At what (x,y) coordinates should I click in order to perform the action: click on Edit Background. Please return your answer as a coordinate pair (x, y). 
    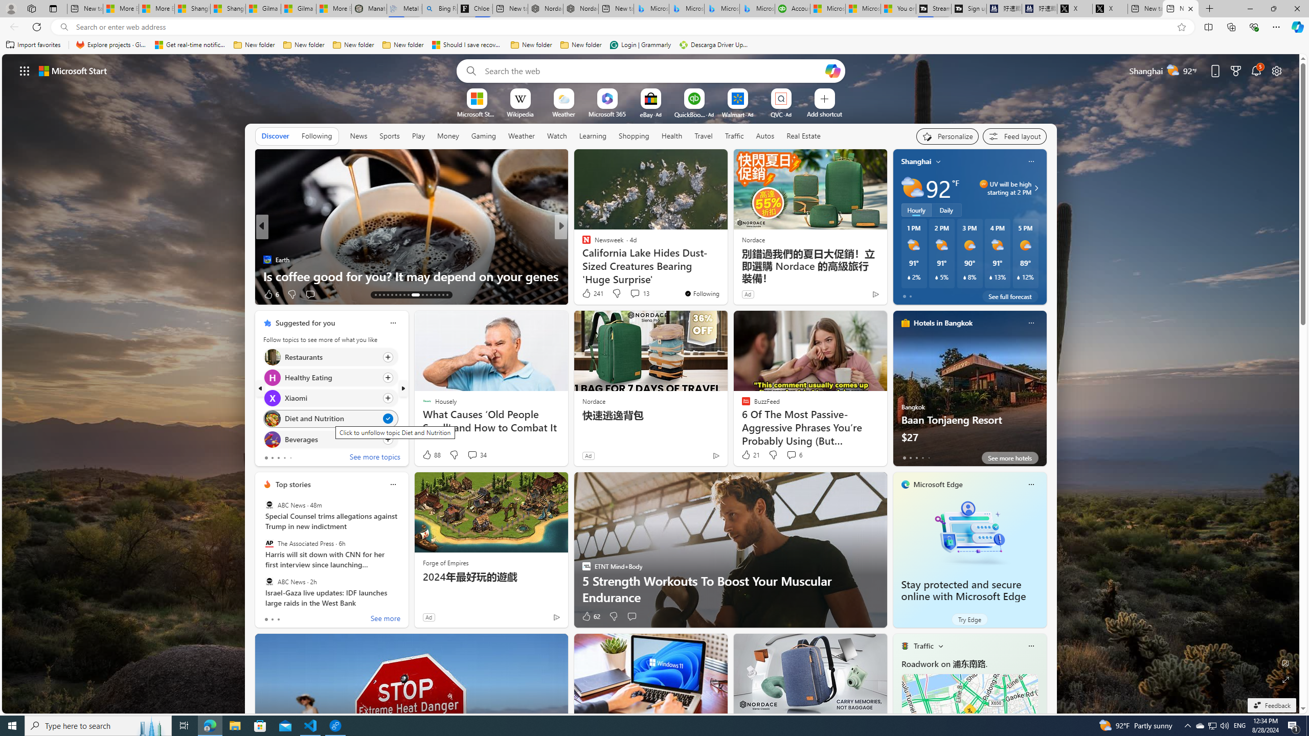
    Looking at the image, I should click on (1286, 662).